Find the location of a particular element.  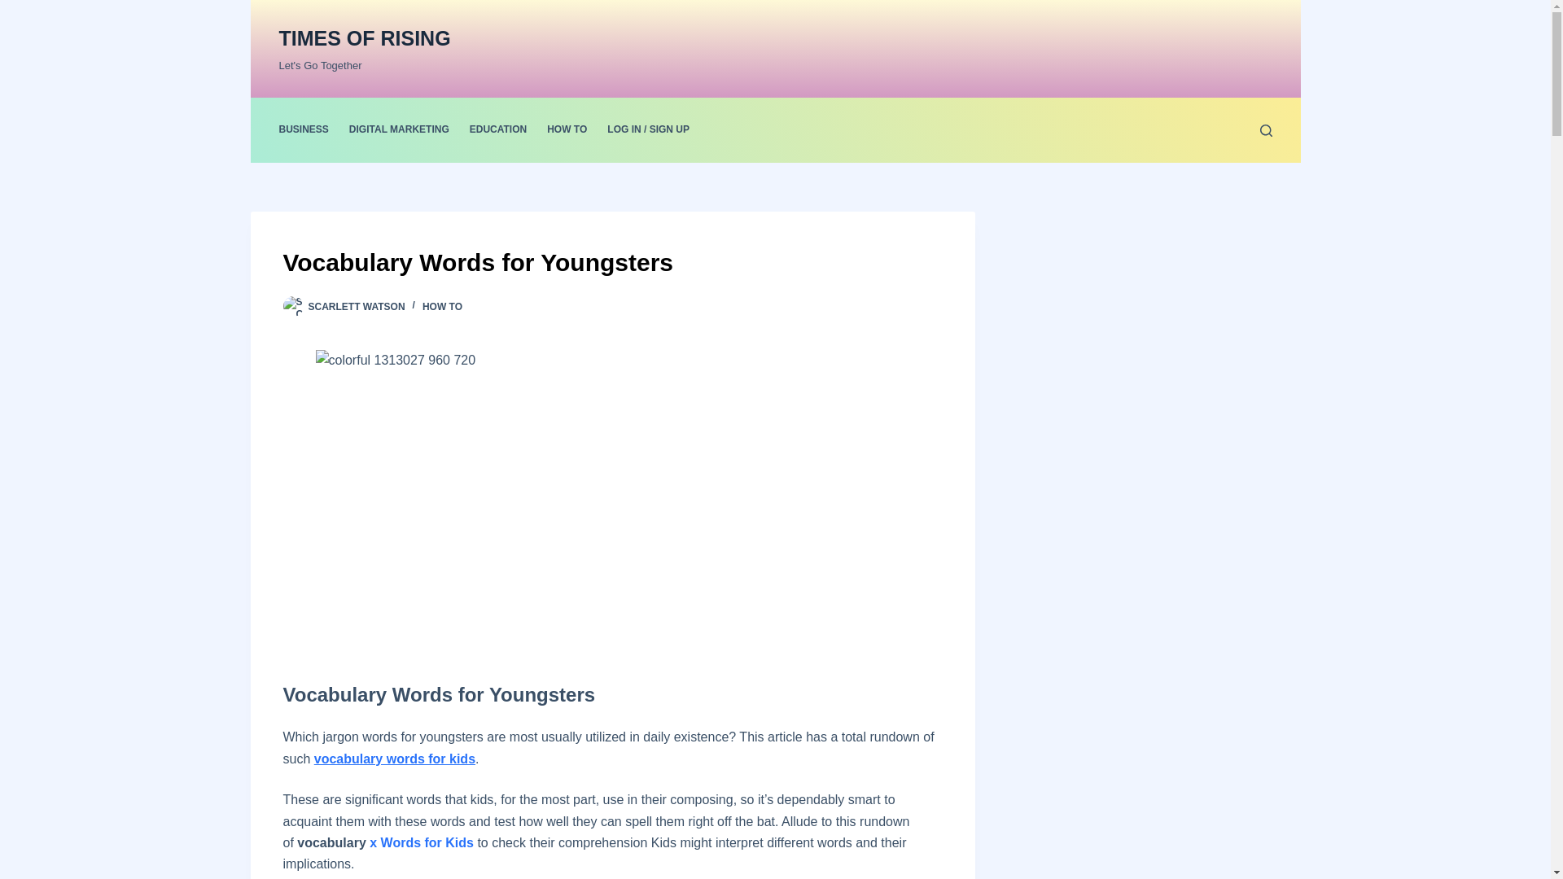

HOW TO is located at coordinates (567, 129).